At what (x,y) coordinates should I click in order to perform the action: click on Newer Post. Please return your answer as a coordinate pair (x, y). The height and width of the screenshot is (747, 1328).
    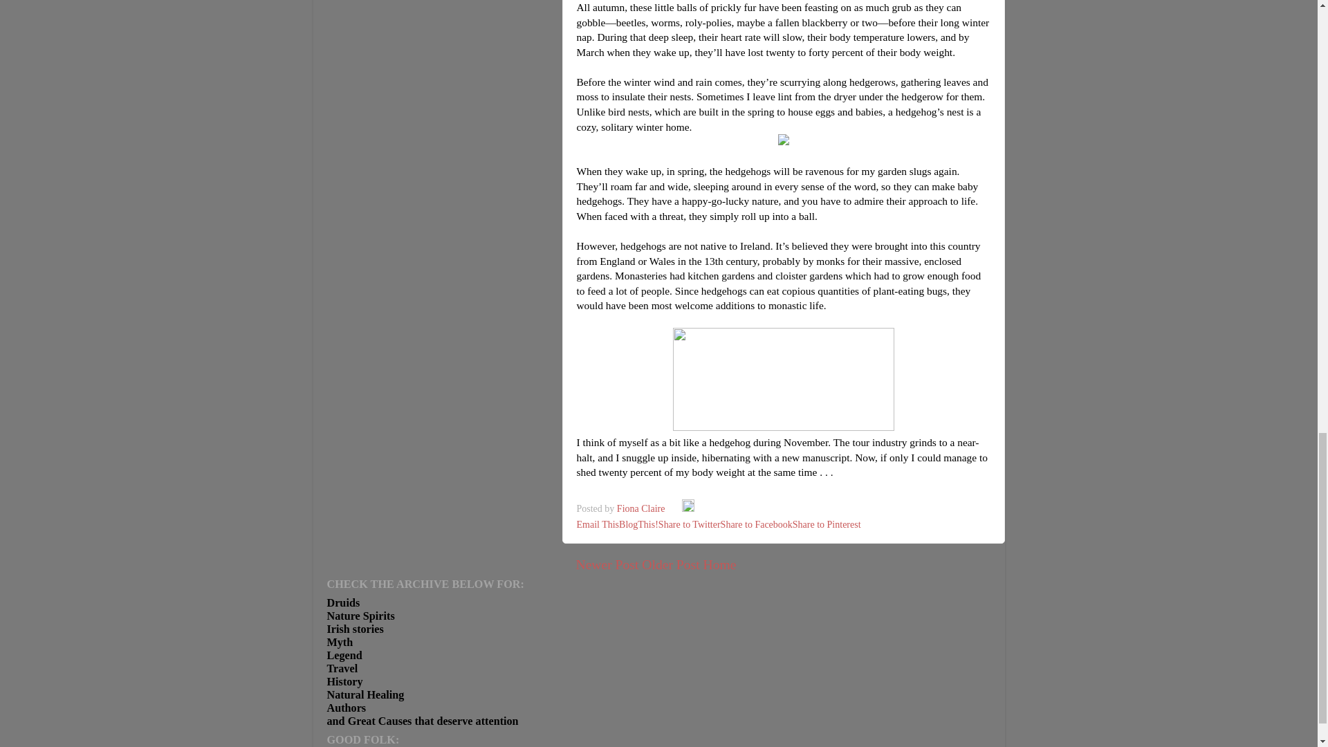
    Looking at the image, I should click on (607, 564).